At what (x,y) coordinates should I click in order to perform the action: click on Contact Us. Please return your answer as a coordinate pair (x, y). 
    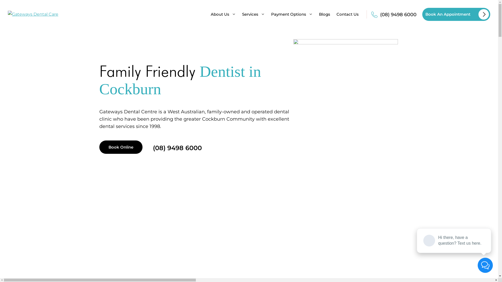
    Looking at the image, I should click on (348, 14).